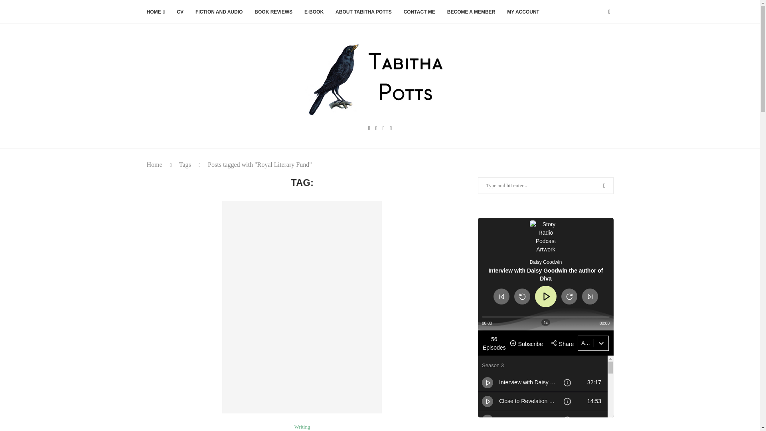 The image size is (766, 431). Describe the element at coordinates (302, 427) in the screenshot. I see `Writing` at that location.